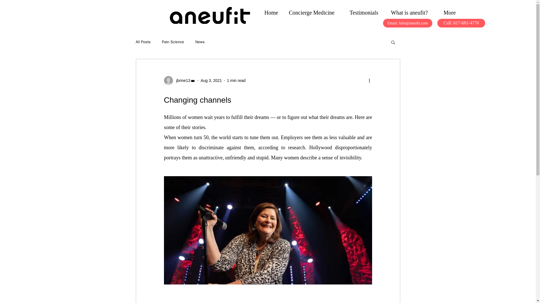  I want to click on less valuable, so click(342, 137).